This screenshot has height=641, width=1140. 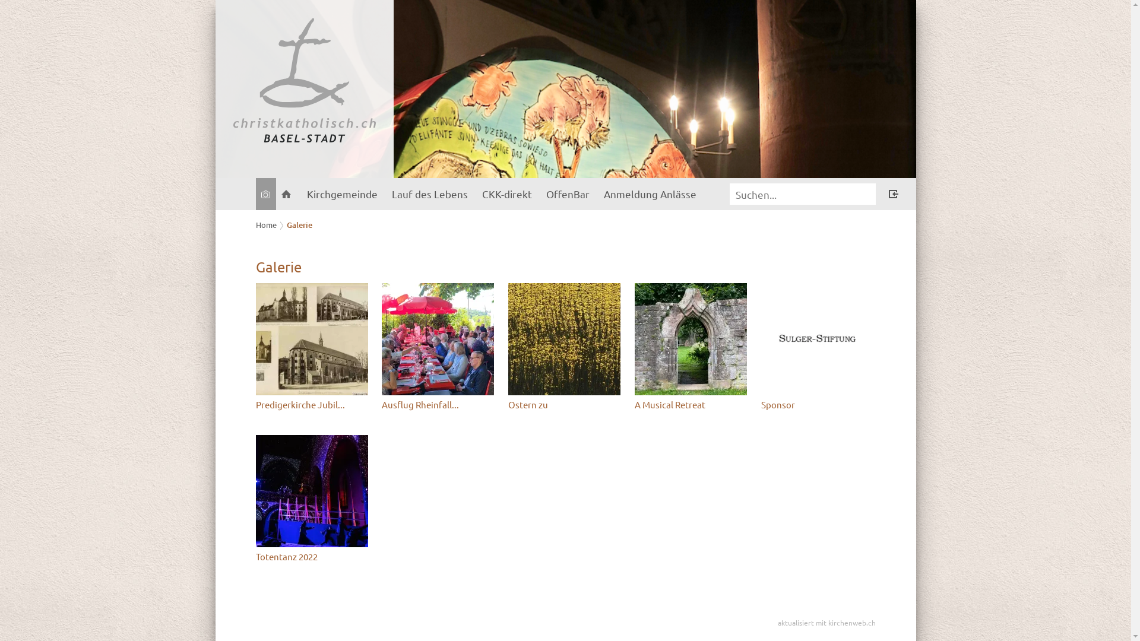 What do you see at coordinates (893, 195) in the screenshot?
I see `Login` at bounding box center [893, 195].